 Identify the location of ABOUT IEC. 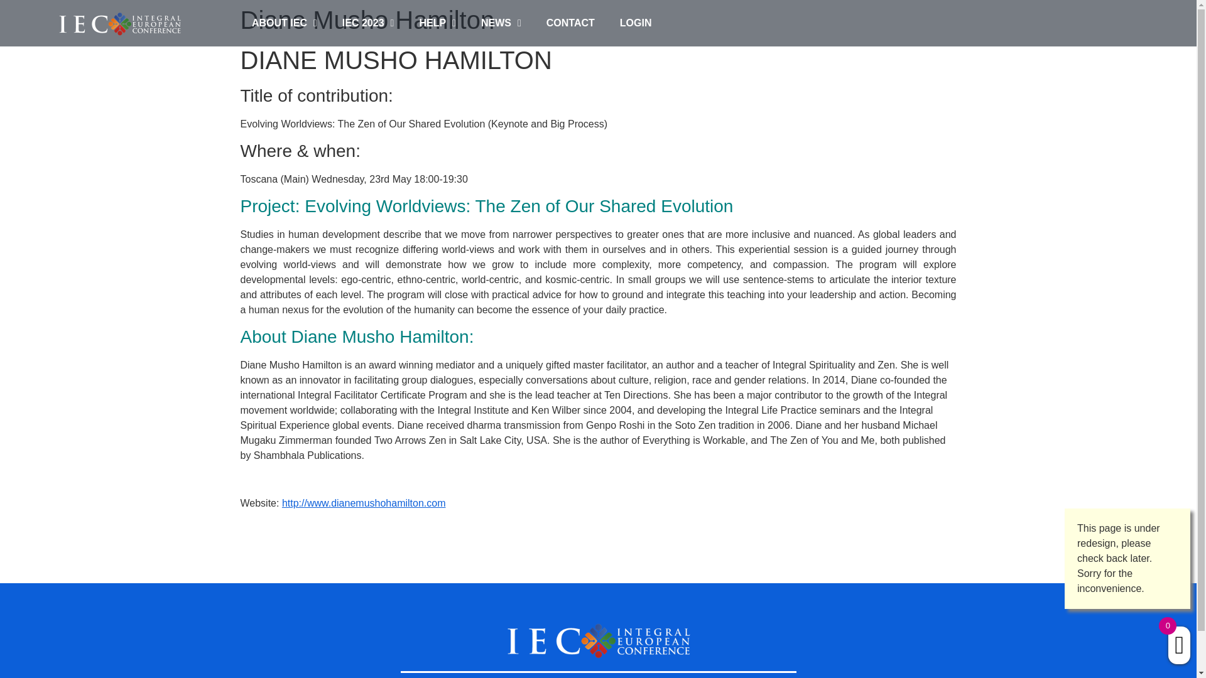
(284, 23).